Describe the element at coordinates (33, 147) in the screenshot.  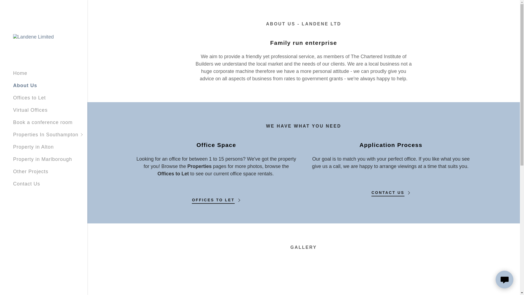
I see `Property in Alton` at that location.